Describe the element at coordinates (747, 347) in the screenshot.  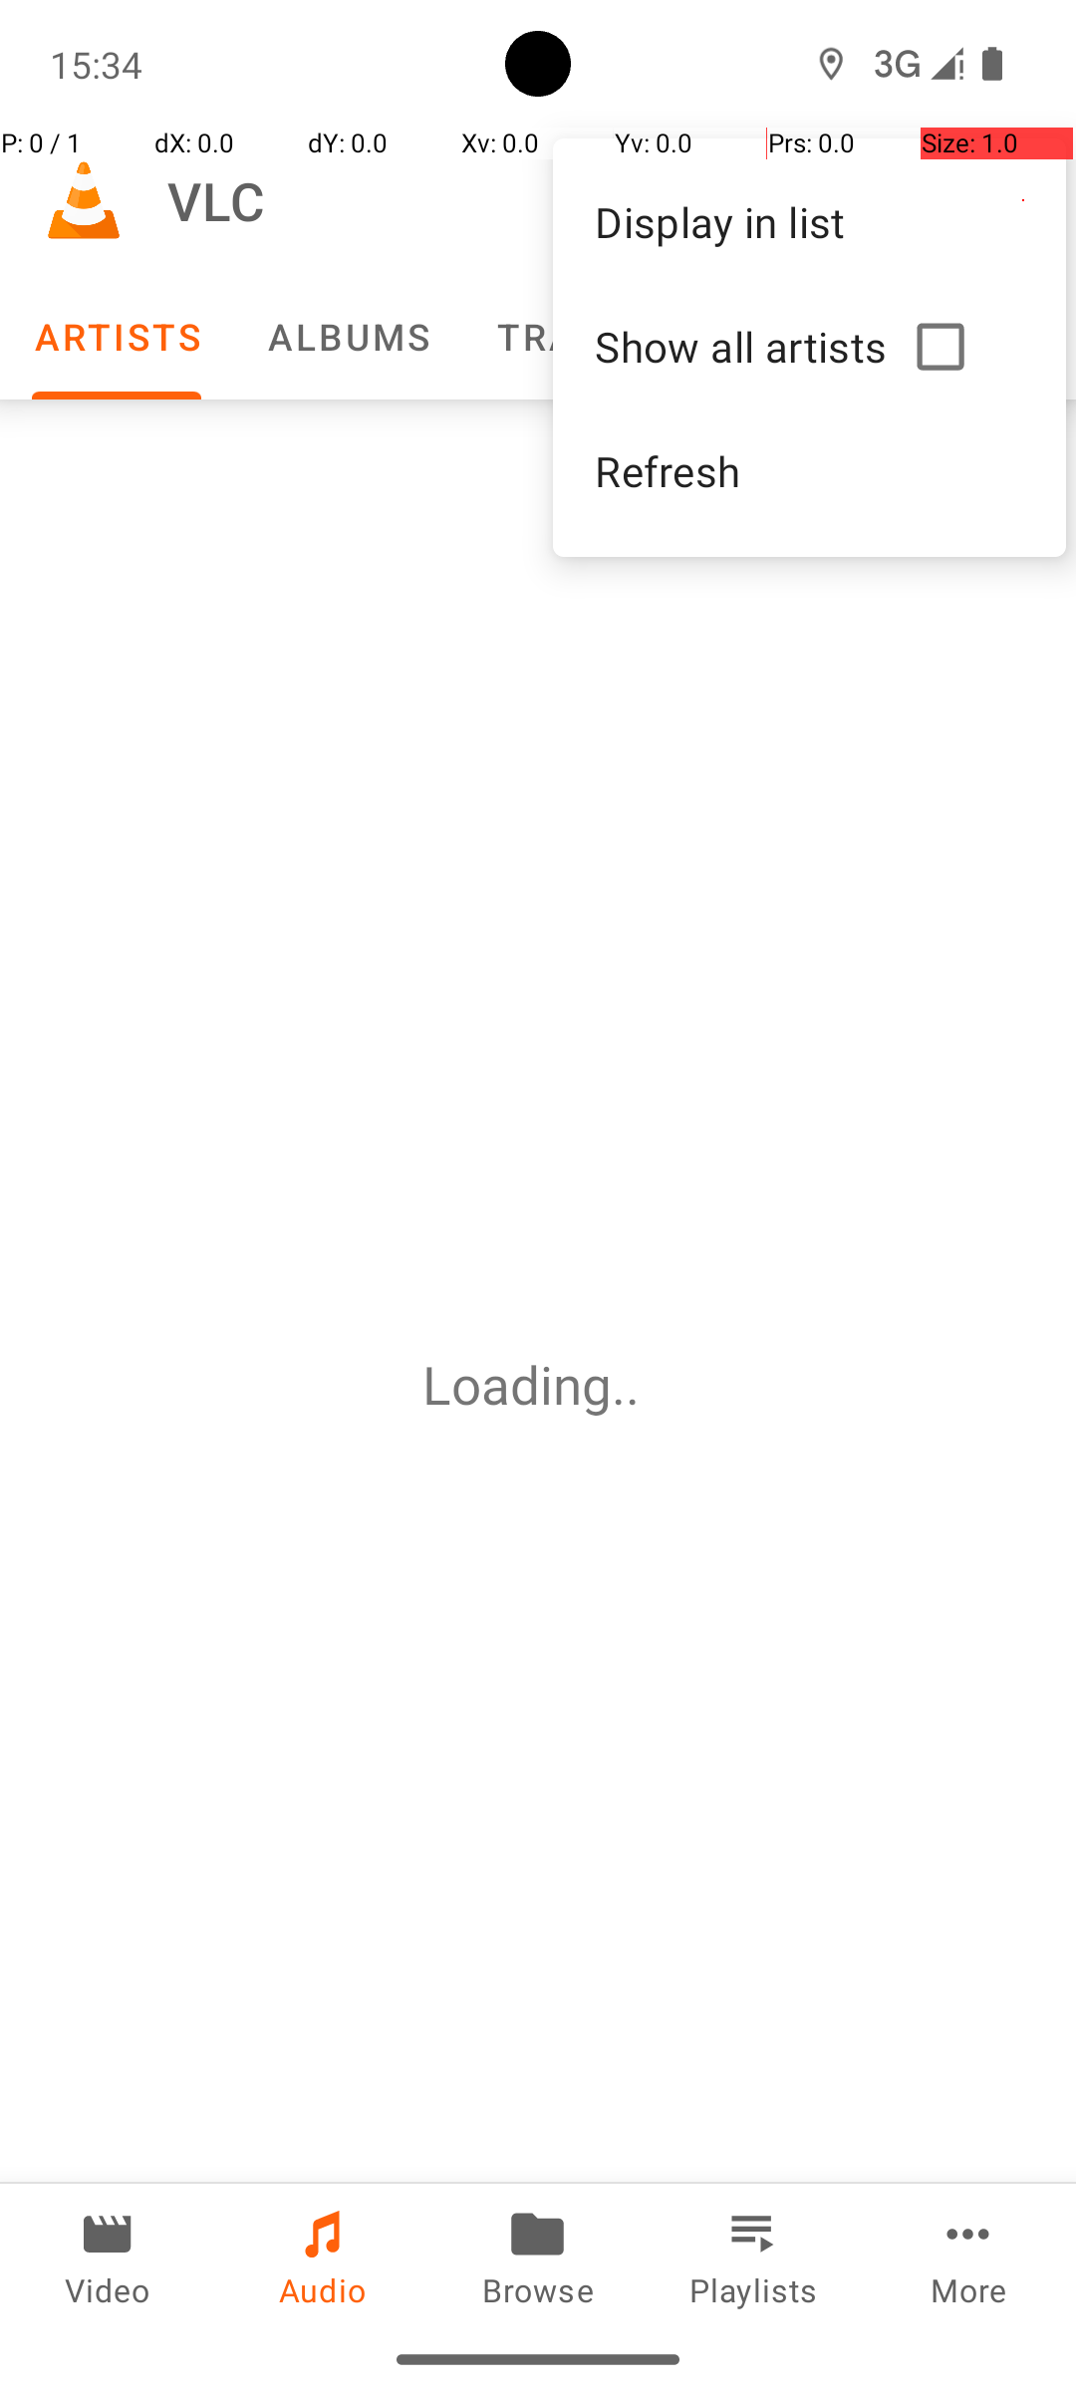
I see `Show all artists` at that location.